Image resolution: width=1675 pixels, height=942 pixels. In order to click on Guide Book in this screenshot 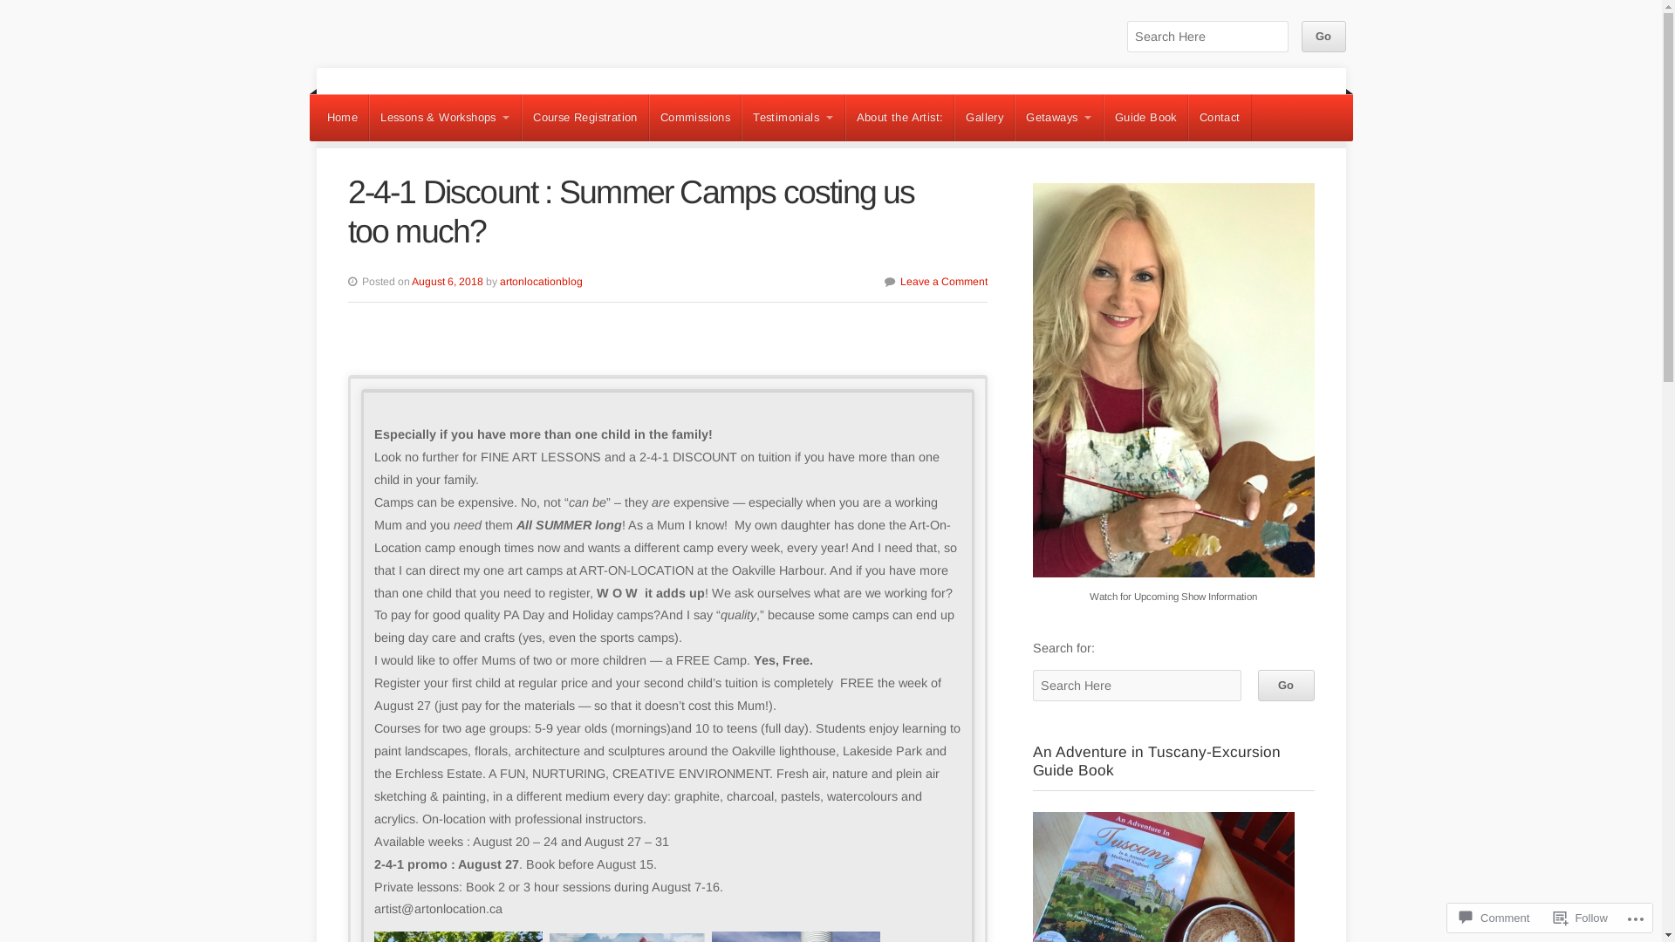, I will do `click(1146, 118)`.